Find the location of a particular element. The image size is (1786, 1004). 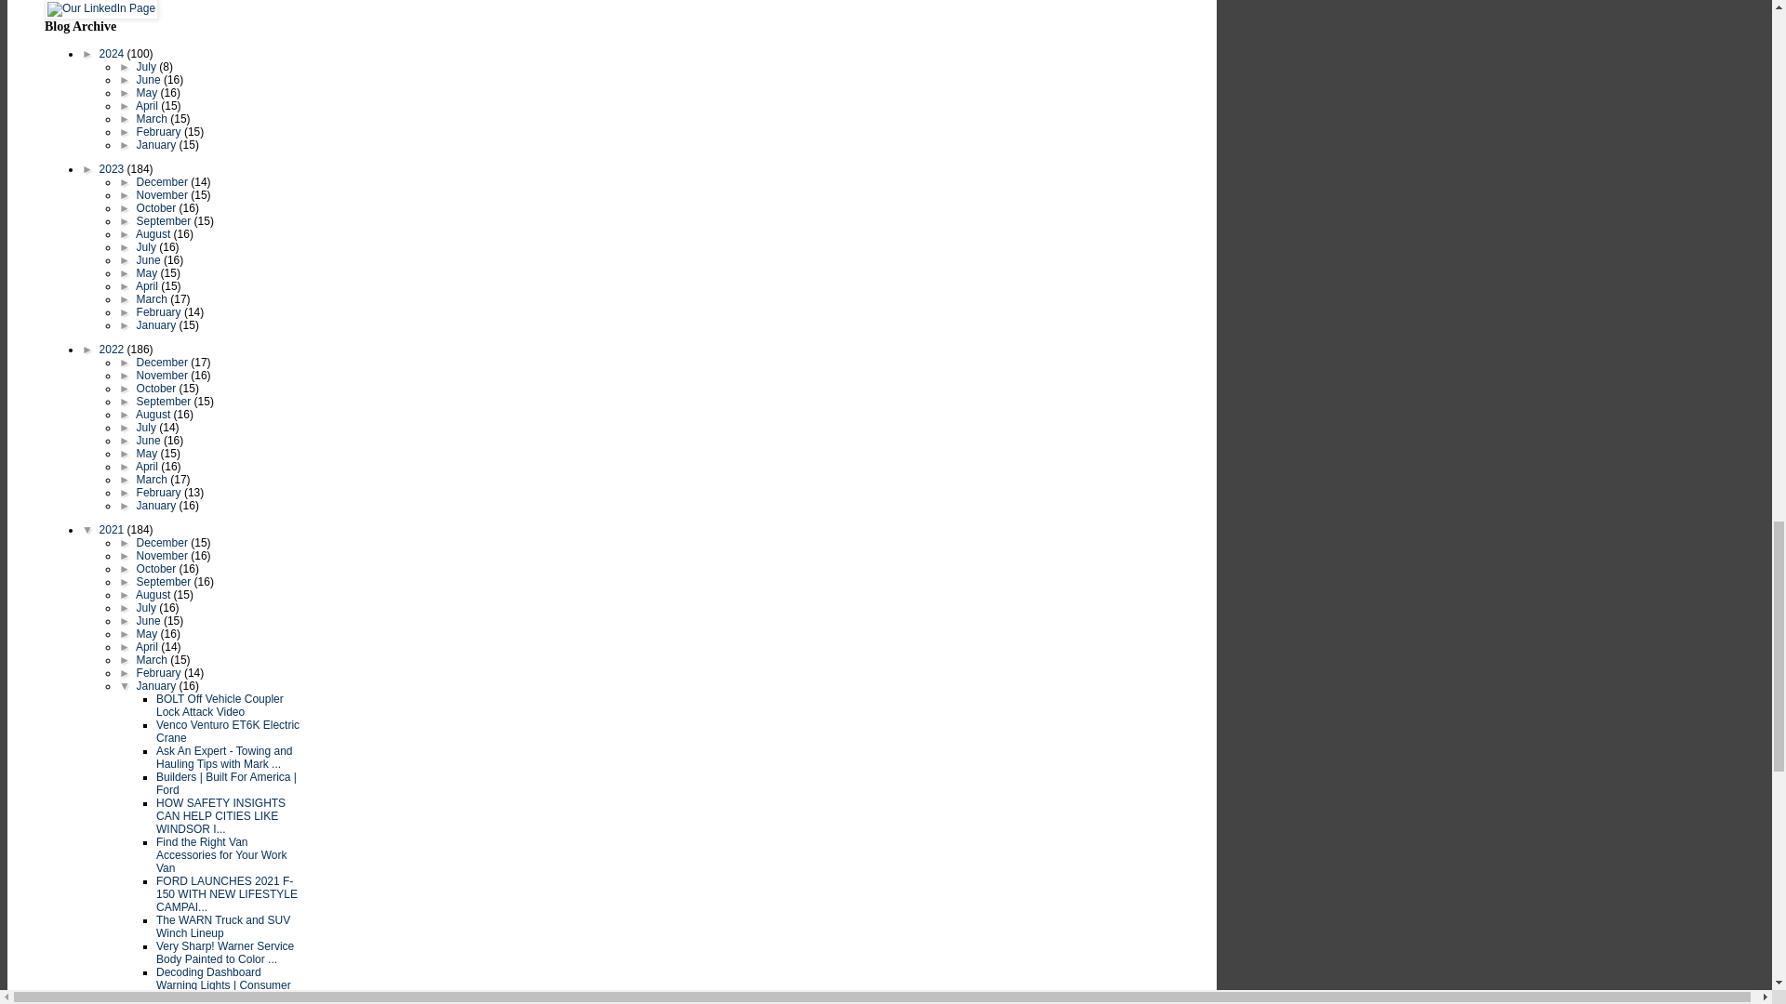

2024 is located at coordinates (113, 53).